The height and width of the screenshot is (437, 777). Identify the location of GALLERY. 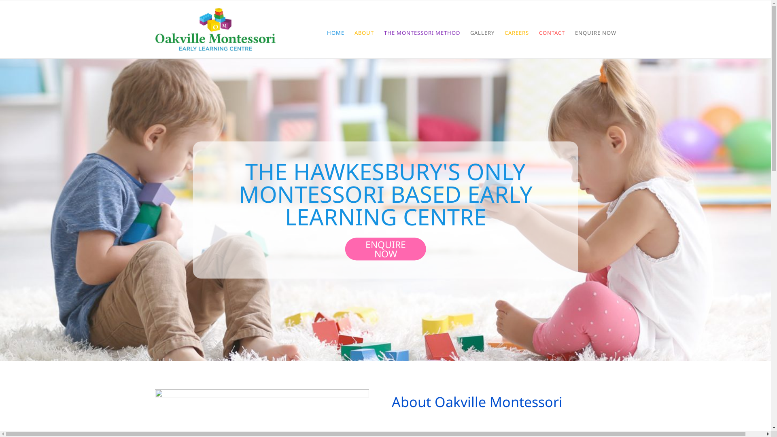
(482, 32).